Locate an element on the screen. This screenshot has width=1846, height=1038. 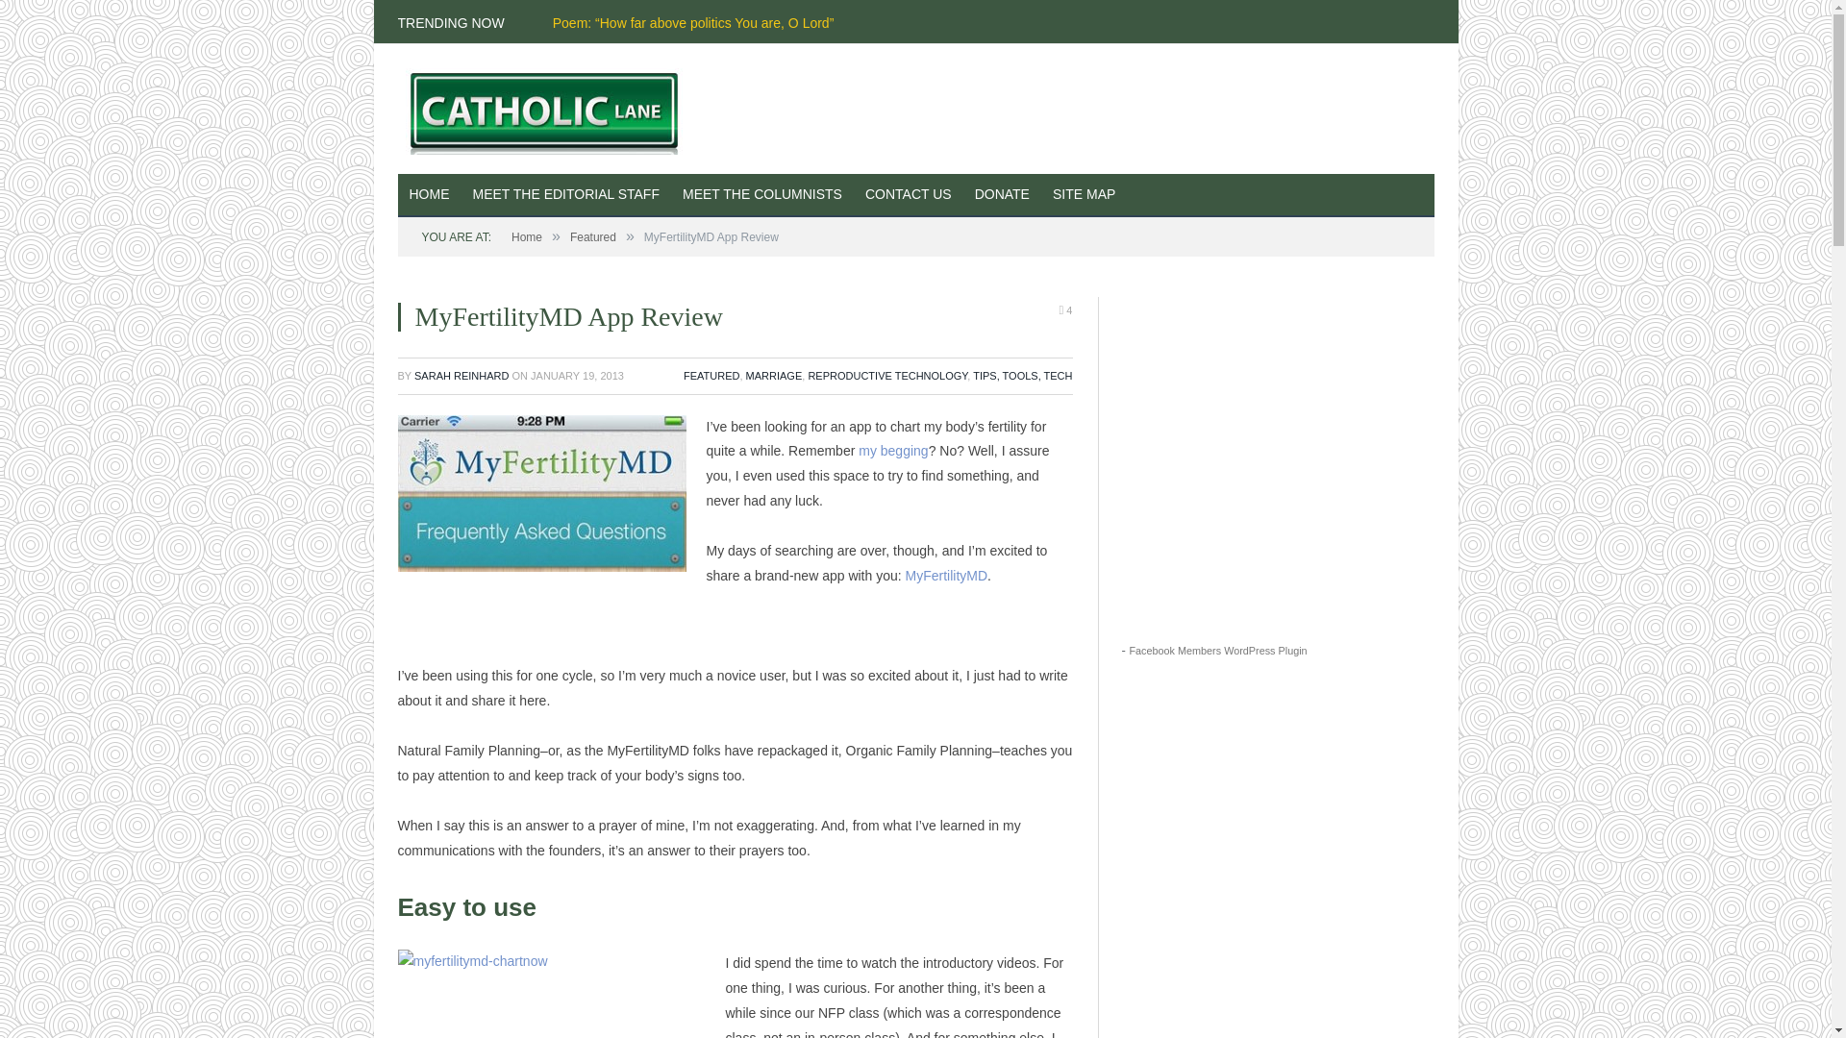
Editors is located at coordinates (566, 195).